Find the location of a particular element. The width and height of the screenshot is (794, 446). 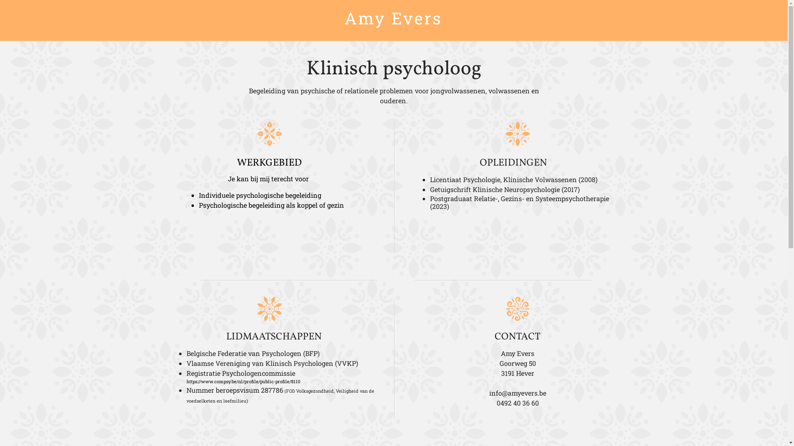

WERKGEBIED is located at coordinates (269, 163).